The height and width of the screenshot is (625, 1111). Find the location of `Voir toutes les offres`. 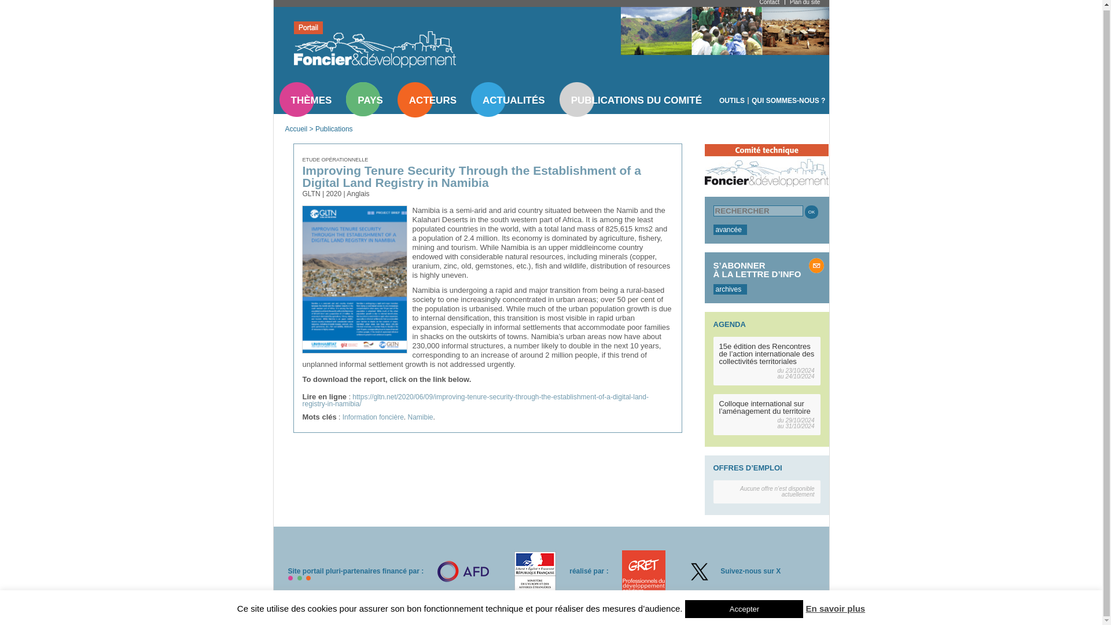

Voir toutes les offres is located at coordinates (748, 468).